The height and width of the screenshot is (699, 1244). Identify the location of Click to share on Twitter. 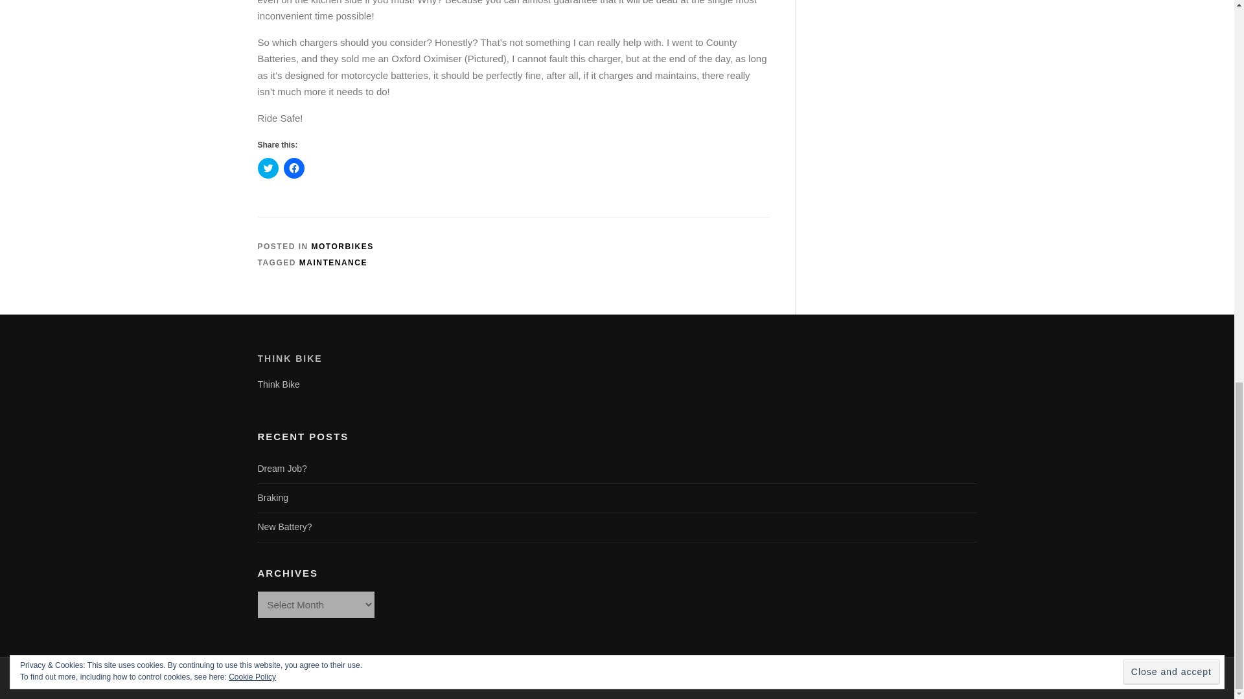
(268, 168).